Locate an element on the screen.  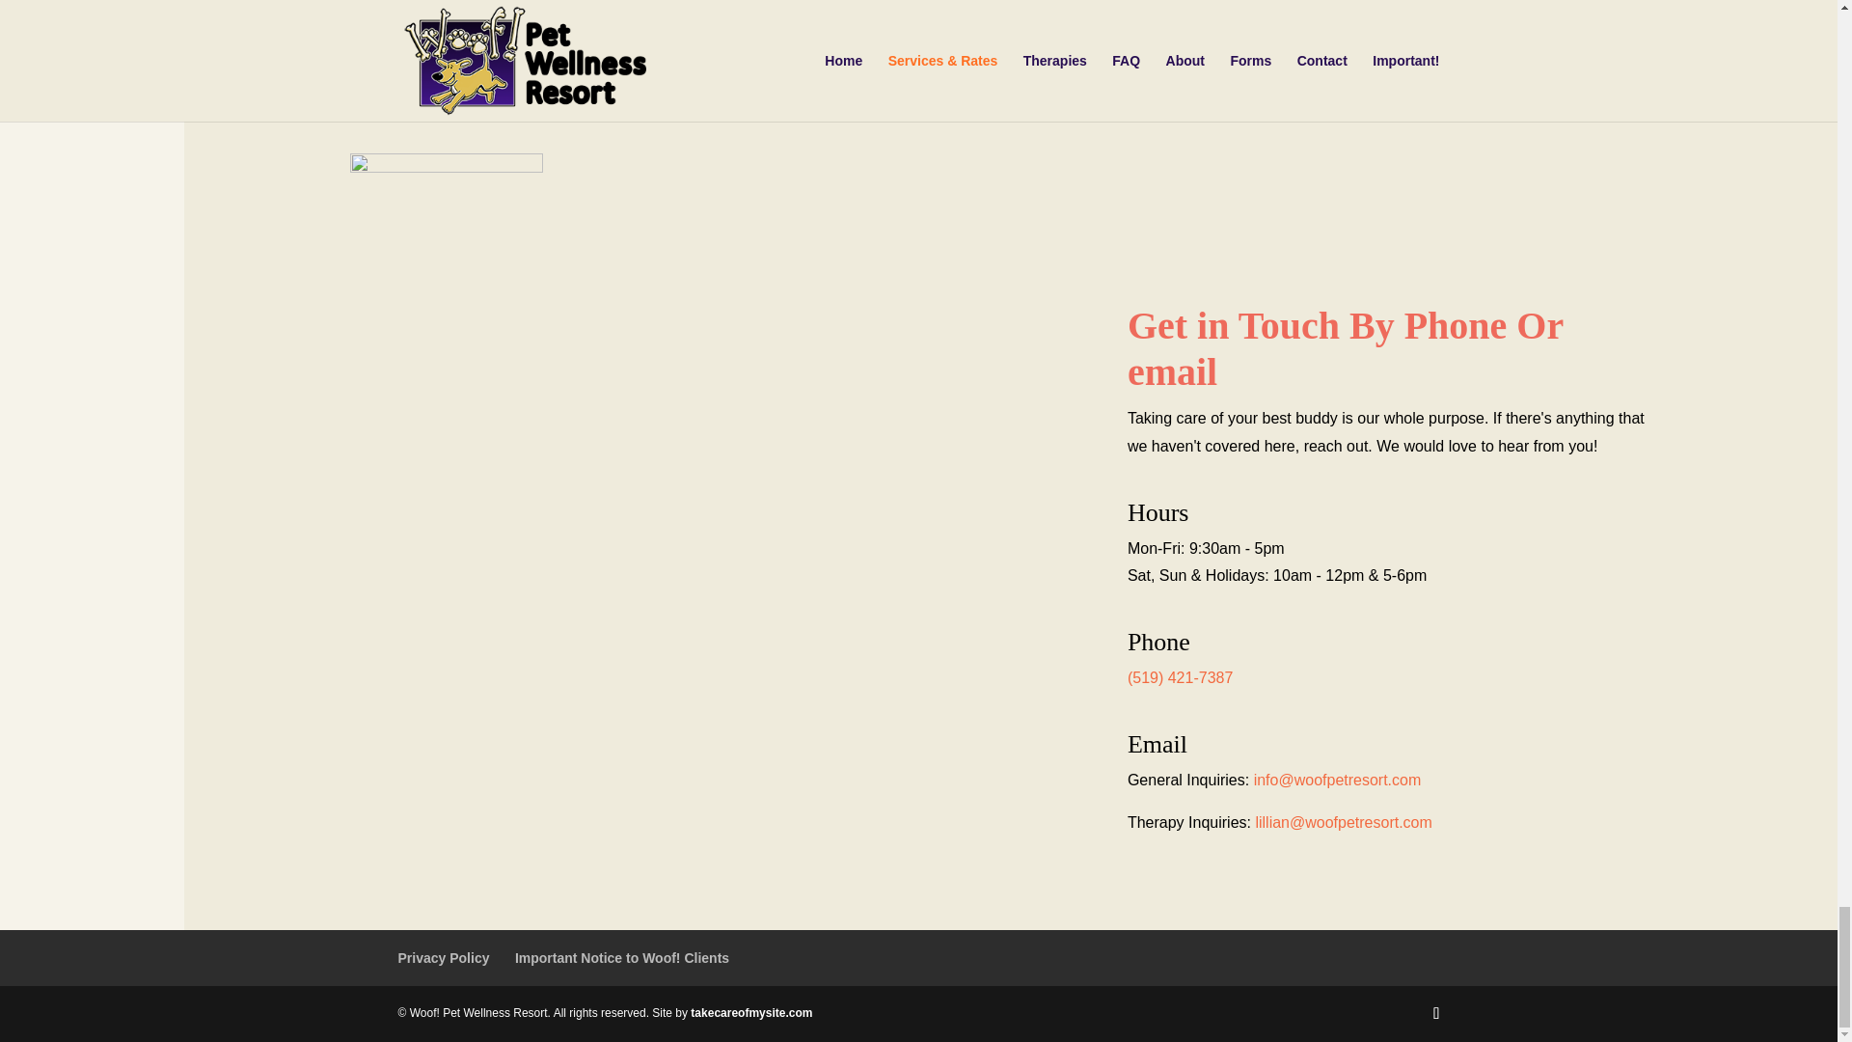
takecareofmysite.com is located at coordinates (751, 1013).